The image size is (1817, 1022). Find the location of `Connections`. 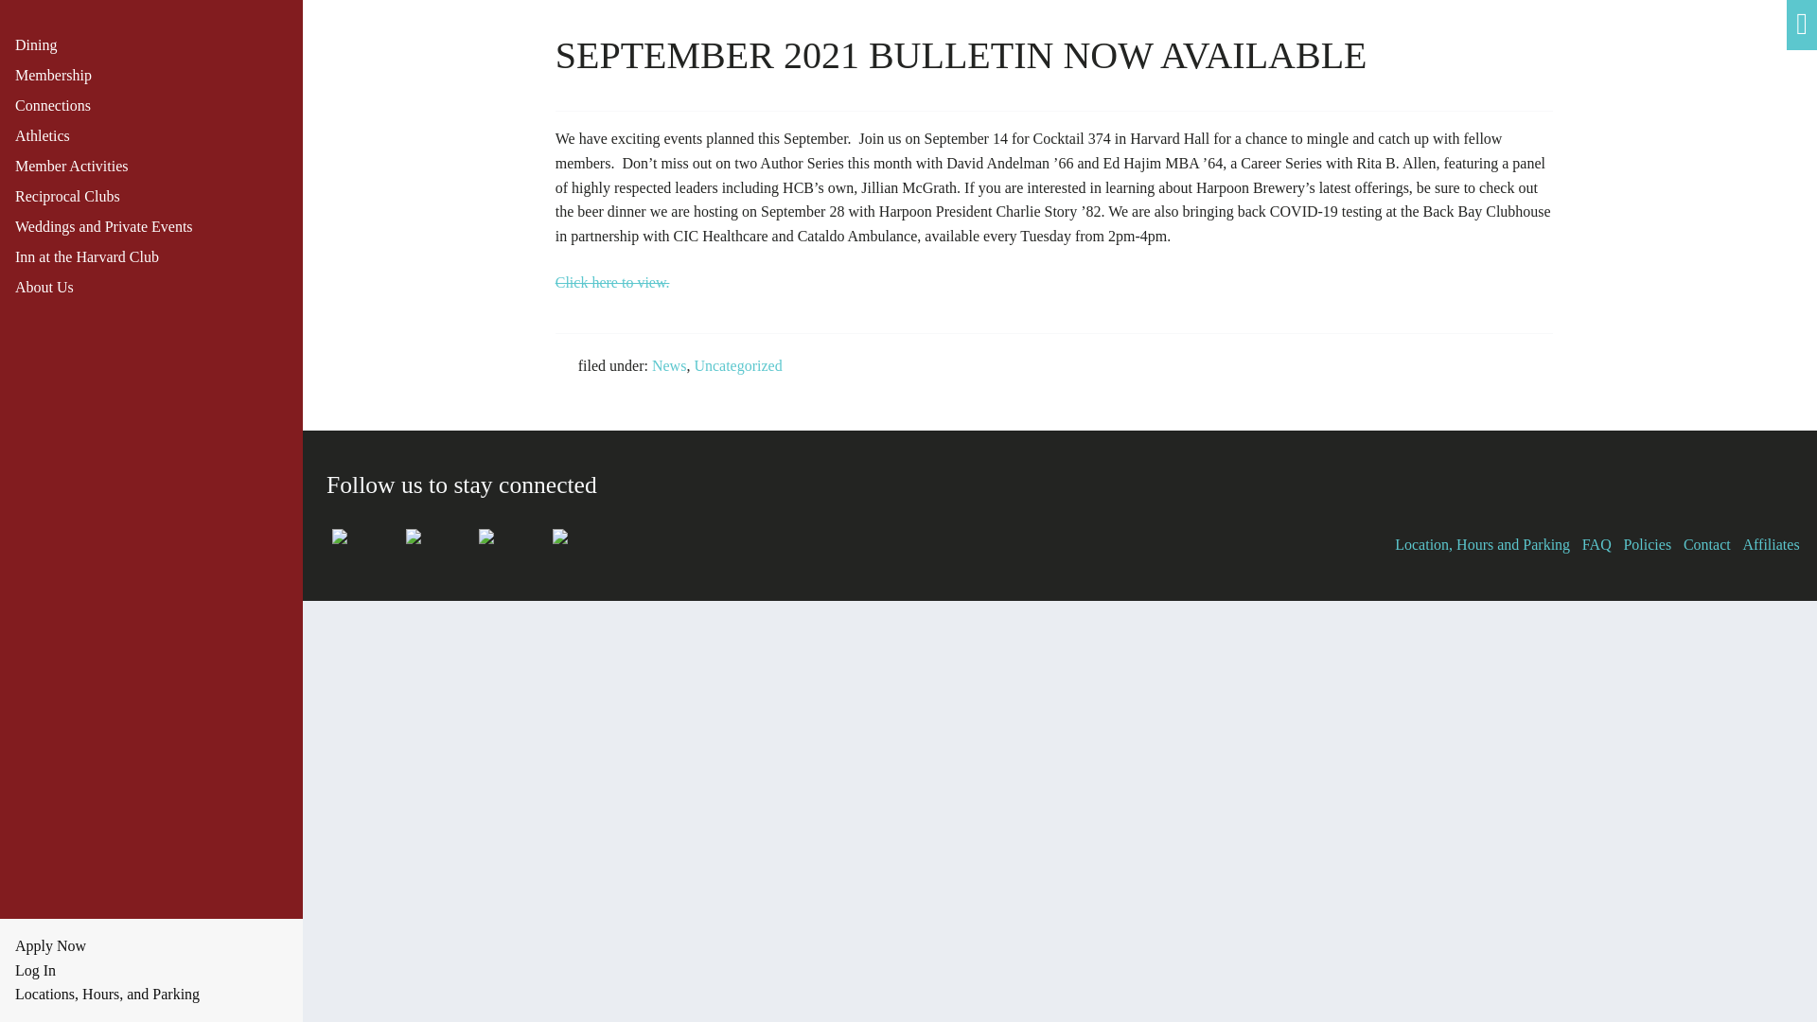

Connections is located at coordinates (159, 106).